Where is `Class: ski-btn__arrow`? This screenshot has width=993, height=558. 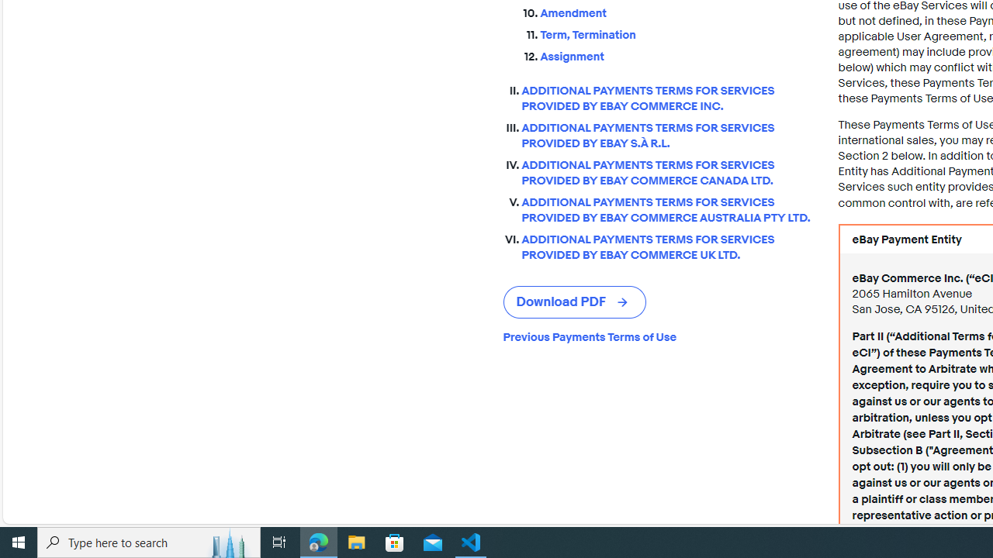
Class: ski-btn__arrow is located at coordinates (624, 302).